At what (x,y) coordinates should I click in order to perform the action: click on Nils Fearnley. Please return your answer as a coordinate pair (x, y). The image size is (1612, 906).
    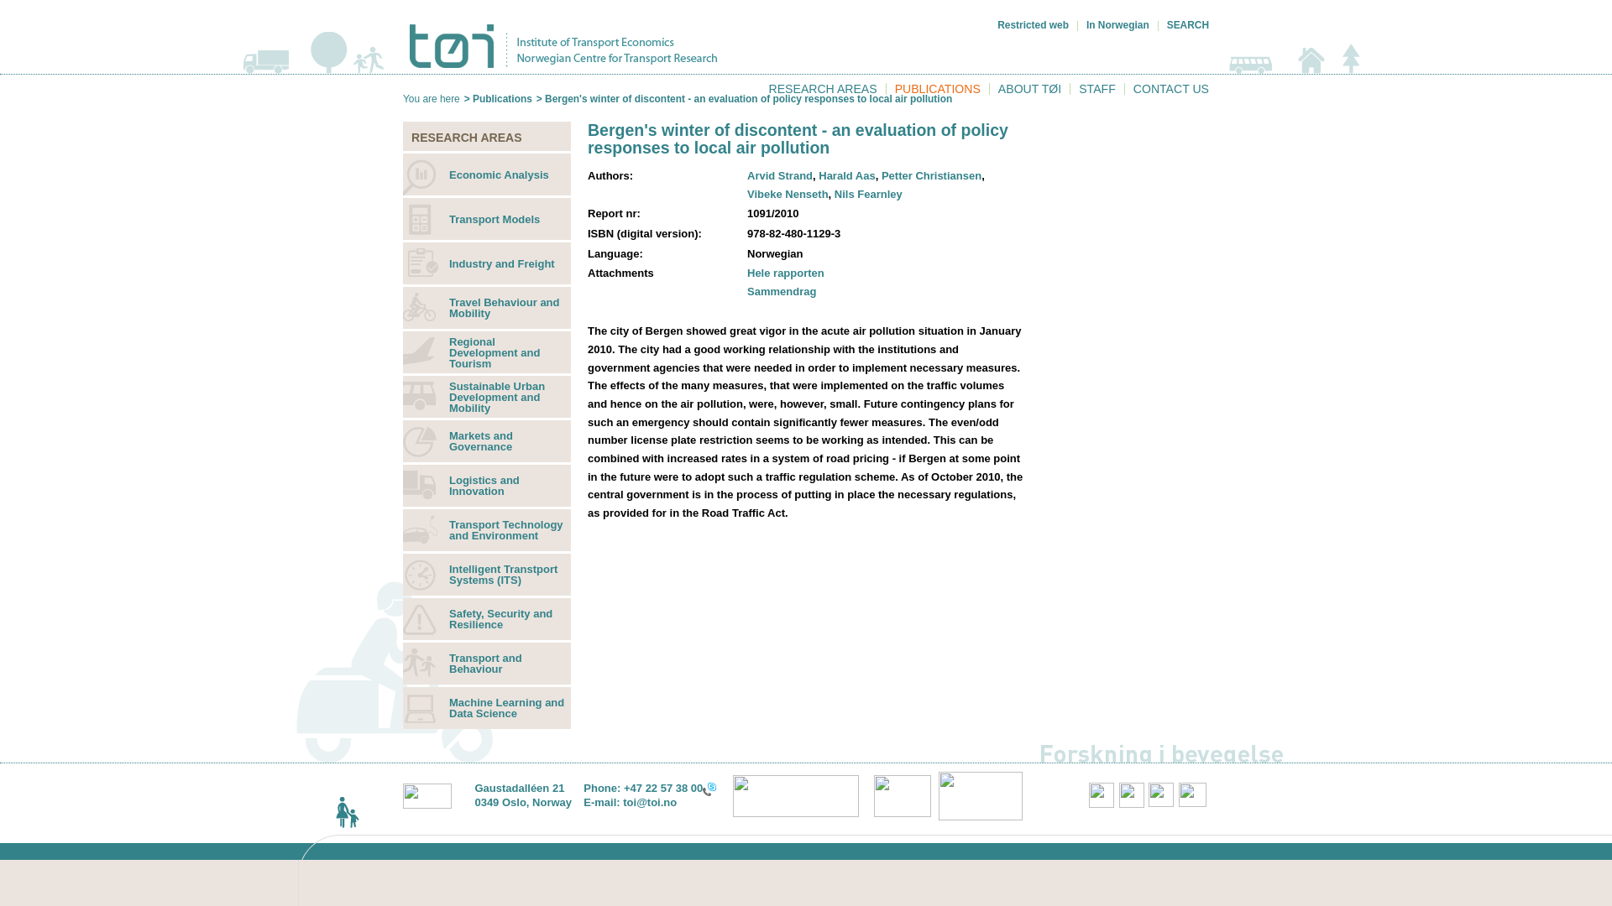
    Looking at the image, I should click on (868, 193).